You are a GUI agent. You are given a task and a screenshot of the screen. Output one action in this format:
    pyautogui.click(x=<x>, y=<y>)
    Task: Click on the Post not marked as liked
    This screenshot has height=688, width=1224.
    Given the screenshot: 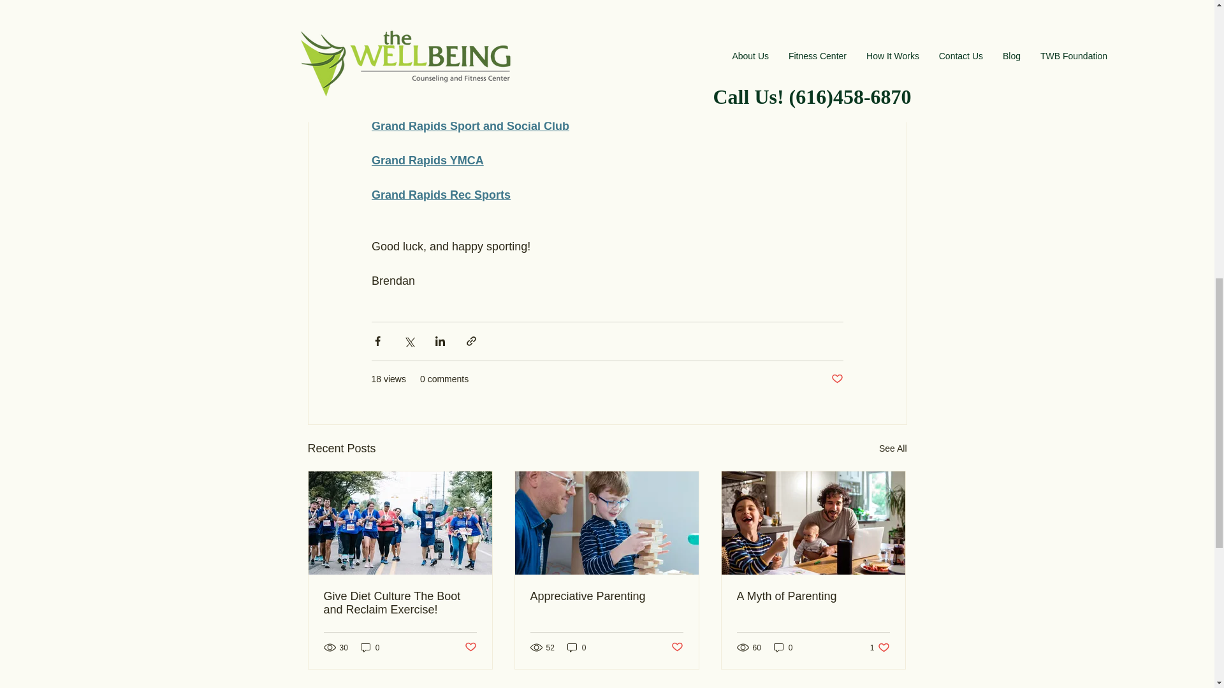 What is the action you would take?
    pyautogui.click(x=440, y=195)
    